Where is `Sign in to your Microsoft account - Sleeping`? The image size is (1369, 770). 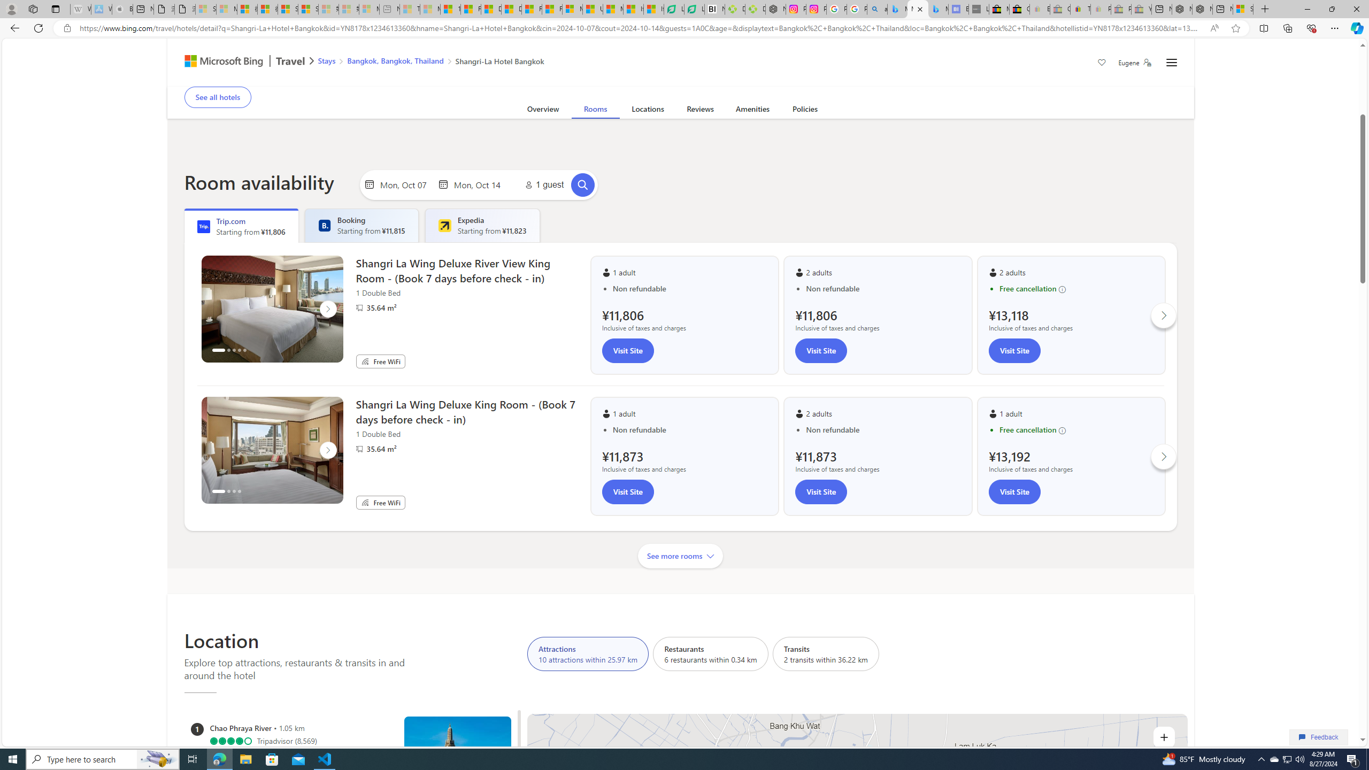 Sign in to your Microsoft account - Sleeping is located at coordinates (205, 9).